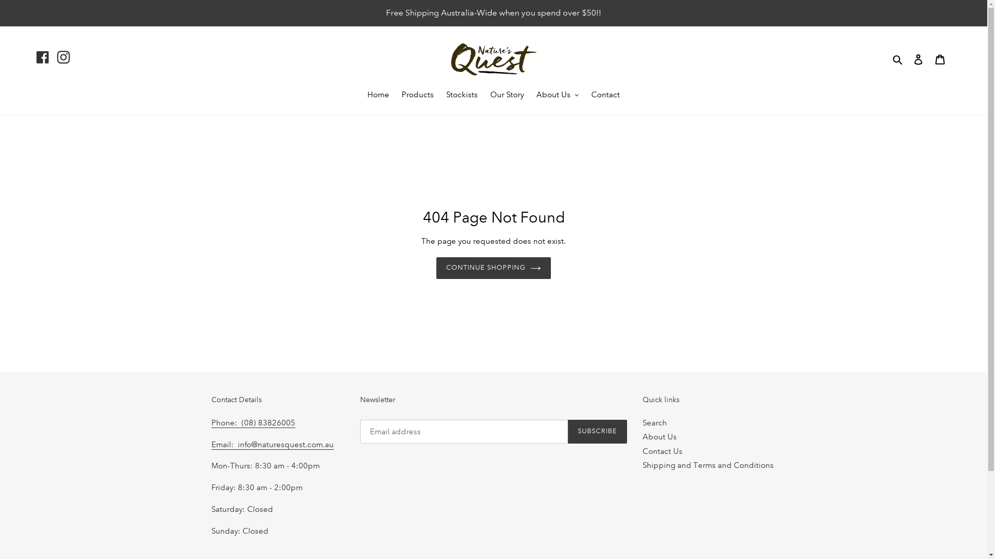 The height and width of the screenshot is (559, 995). Describe the element at coordinates (605, 96) in the screenshot. I see `Contact` at that location.